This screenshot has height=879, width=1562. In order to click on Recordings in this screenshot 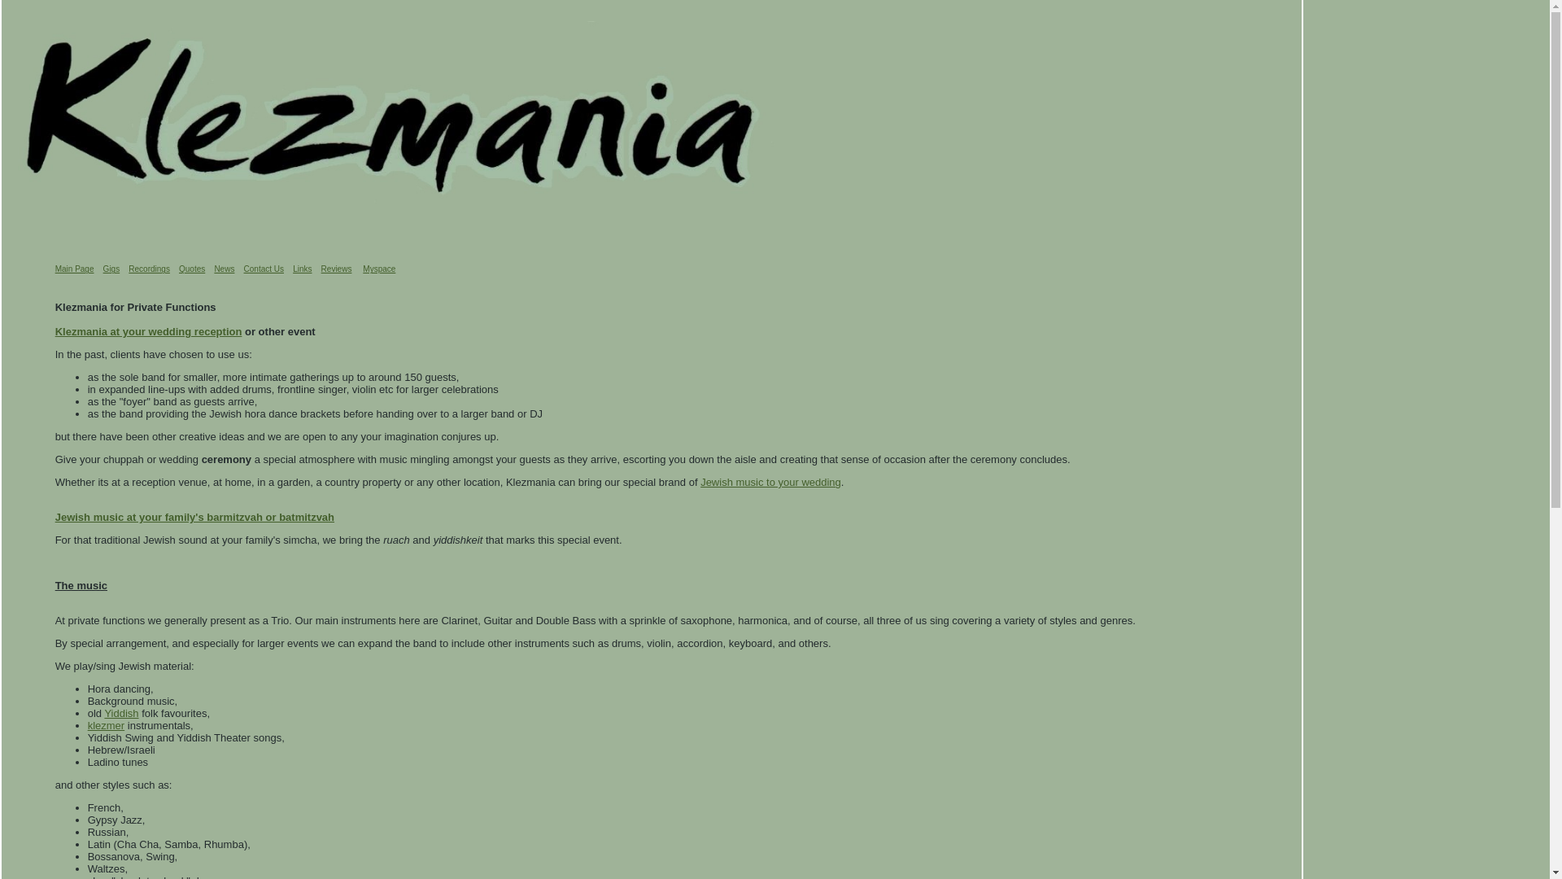, I will do `click(150, 269)`.